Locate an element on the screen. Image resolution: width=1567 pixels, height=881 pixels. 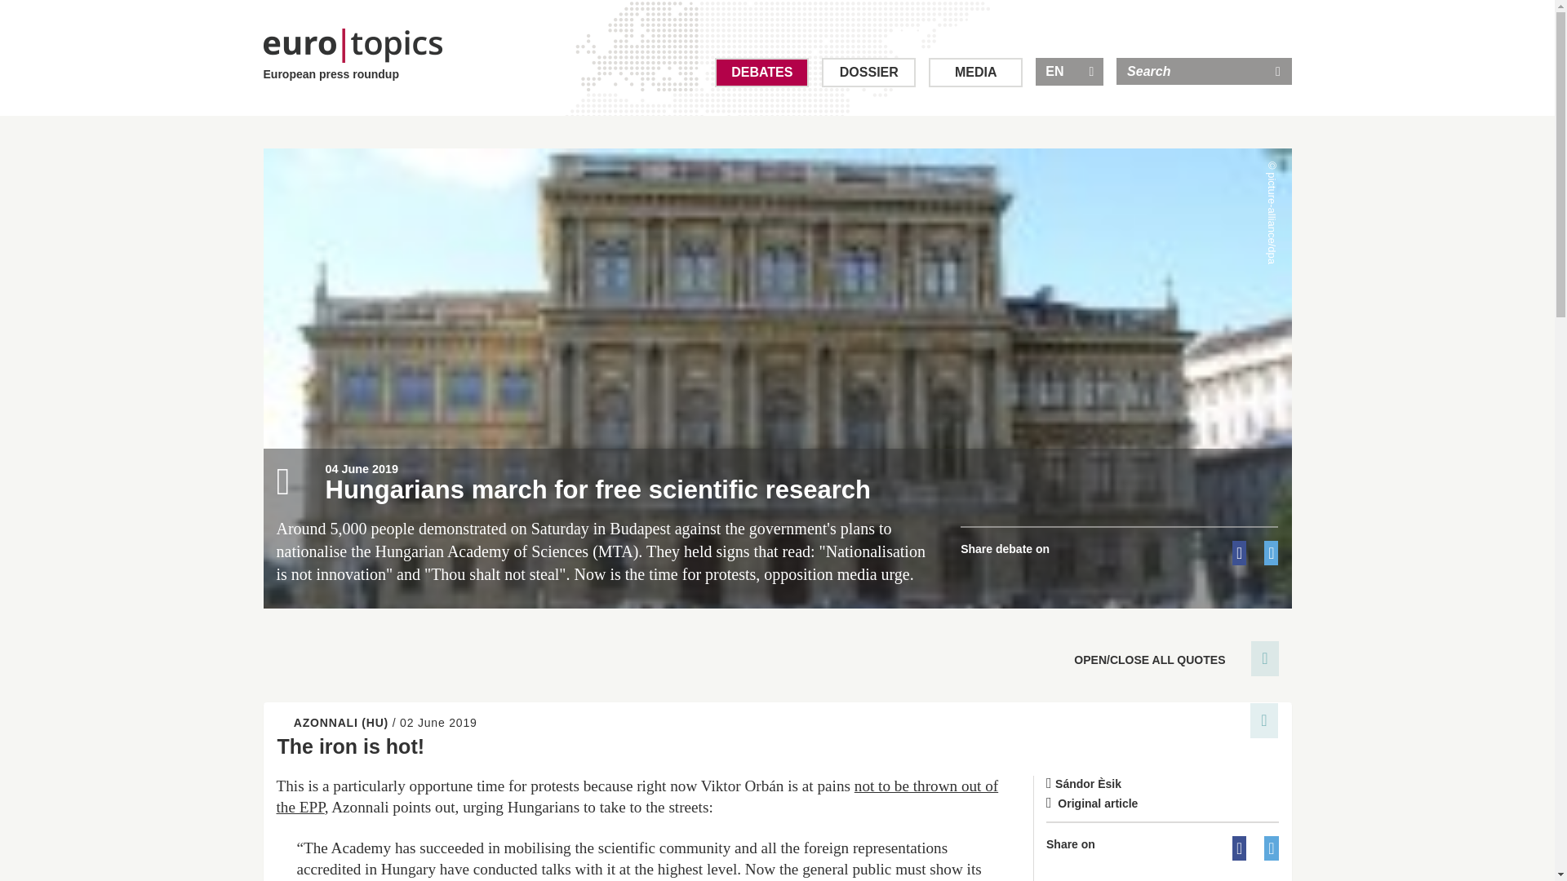
Debates is located at coordinates (761, 72).